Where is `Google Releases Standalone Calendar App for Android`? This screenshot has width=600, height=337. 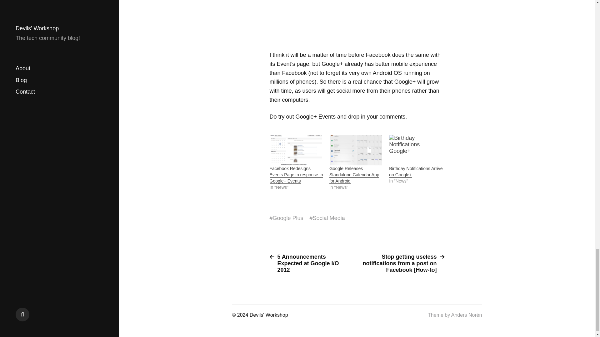
Google Releases Standalone Calendar App for Android is located at coordinates (354, 175).